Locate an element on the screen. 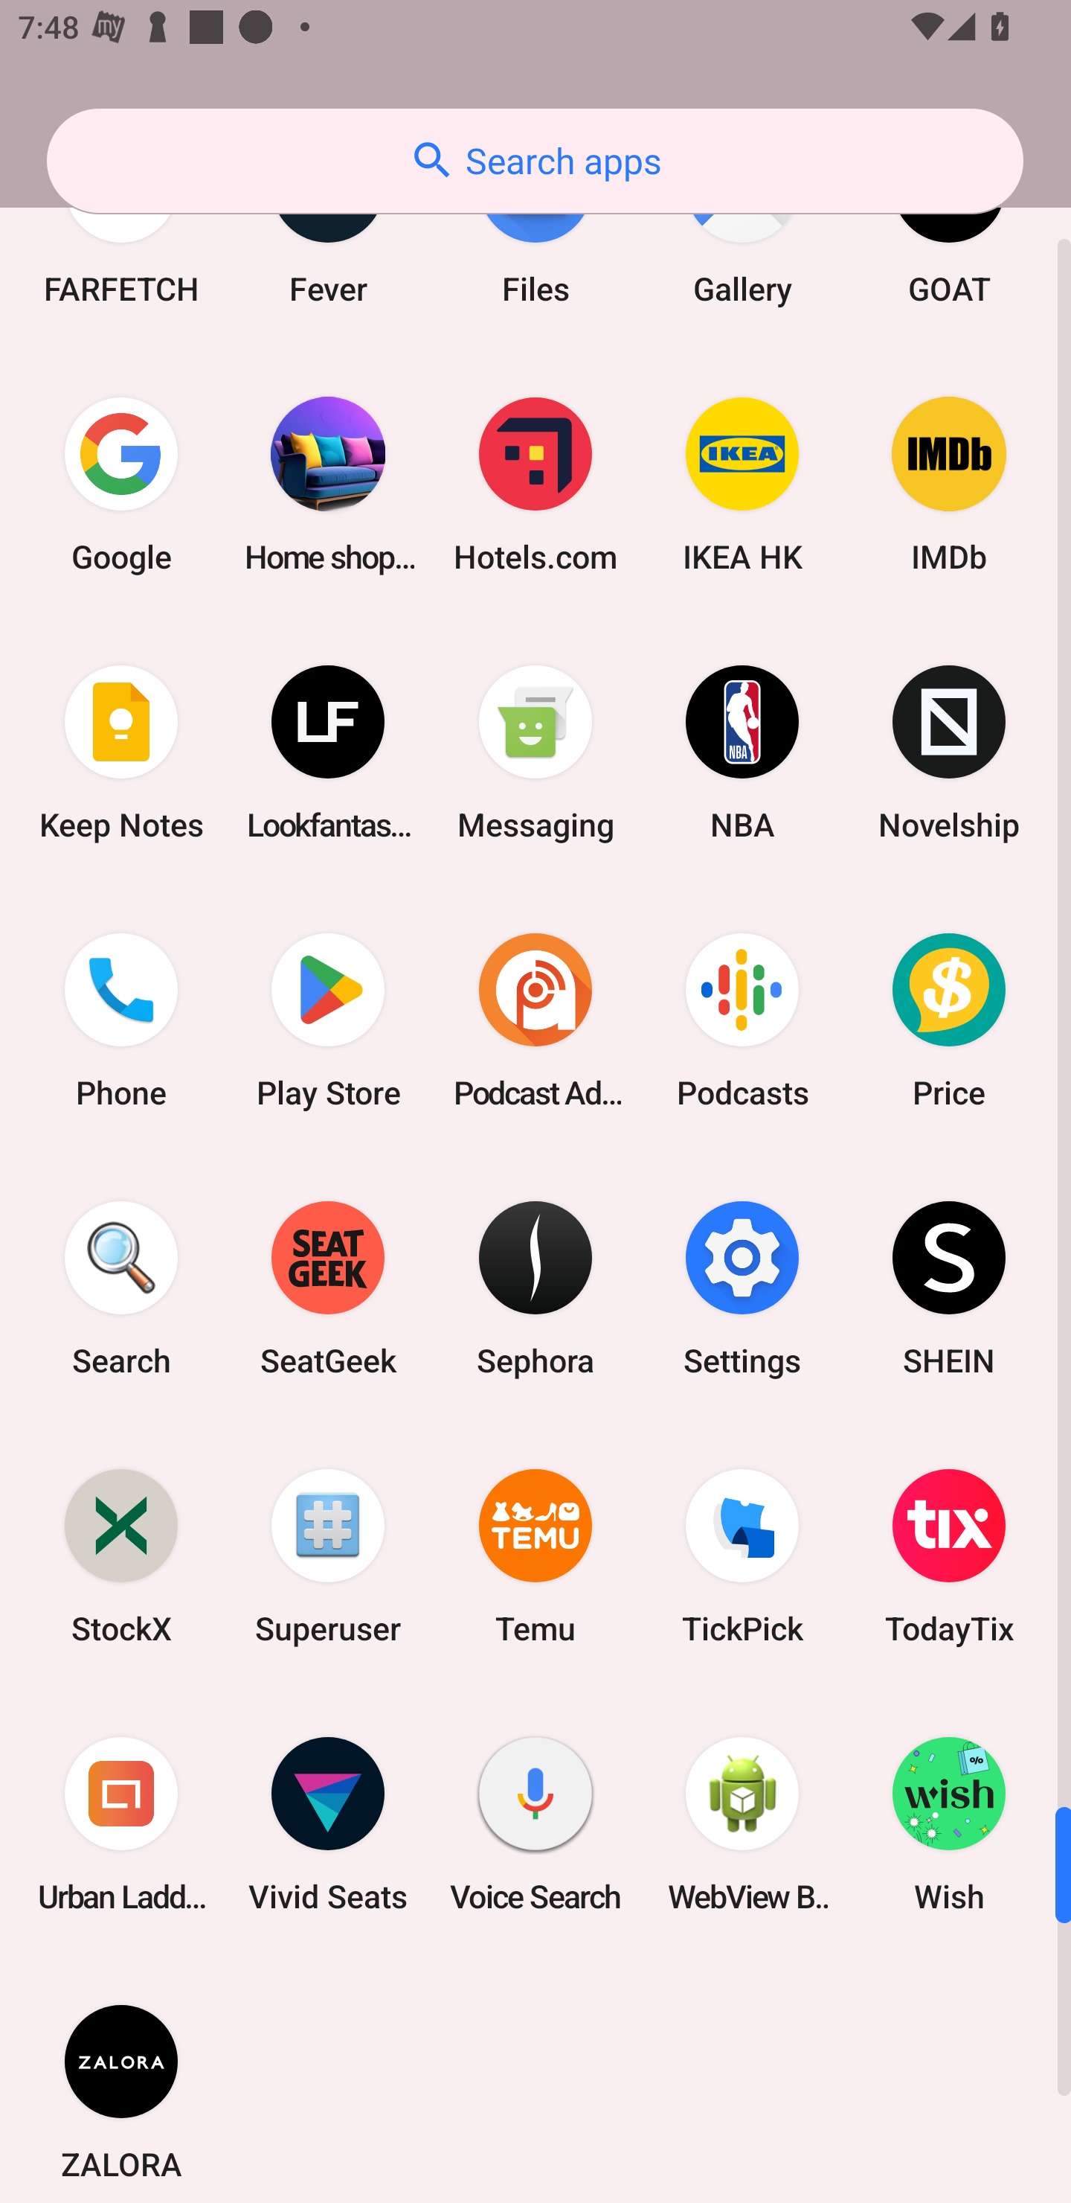  Phone is located at coordinates (121, 1020).